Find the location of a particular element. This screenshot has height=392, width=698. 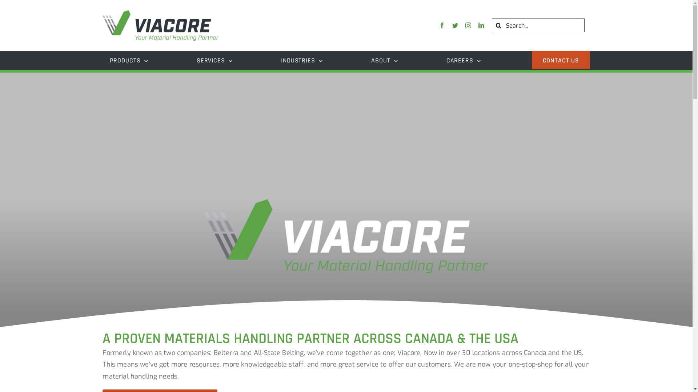

CONTACT US is located at coordinates (561, 60).